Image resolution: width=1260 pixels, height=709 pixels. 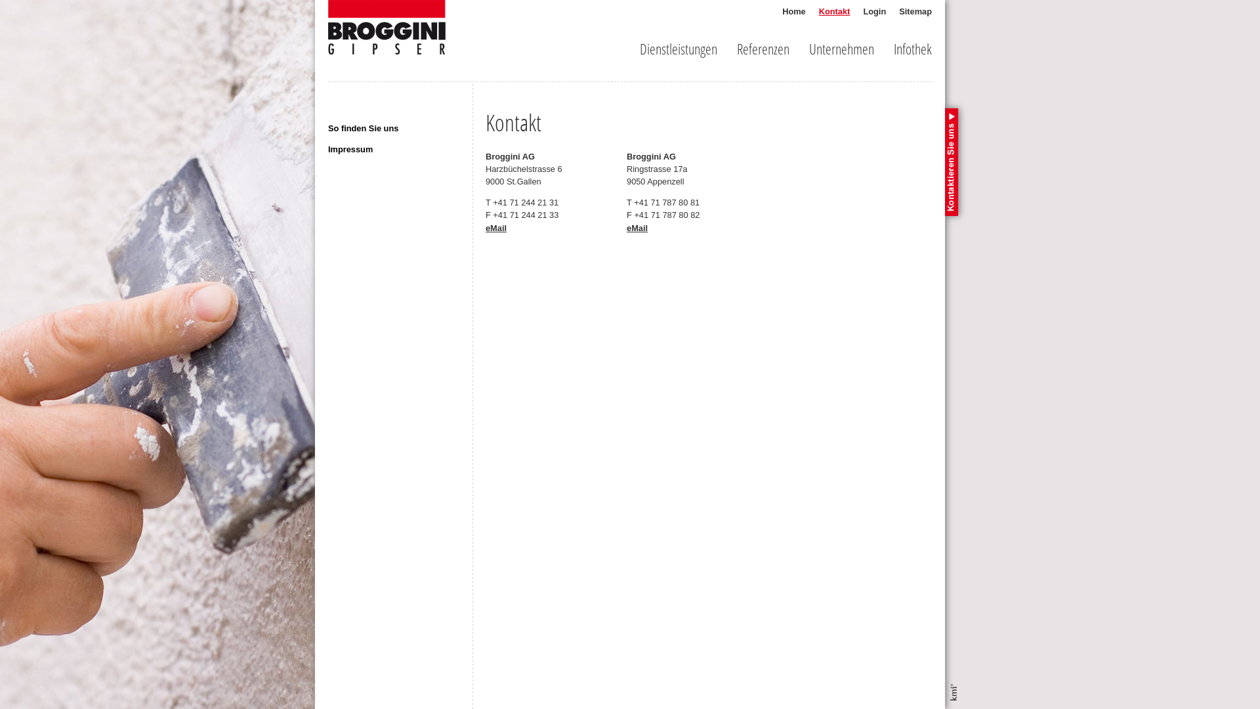 What do you see at coordinates (679, 45) in the screenshot?
I see `Dienstleistungen` at bounding box center [679, 45].